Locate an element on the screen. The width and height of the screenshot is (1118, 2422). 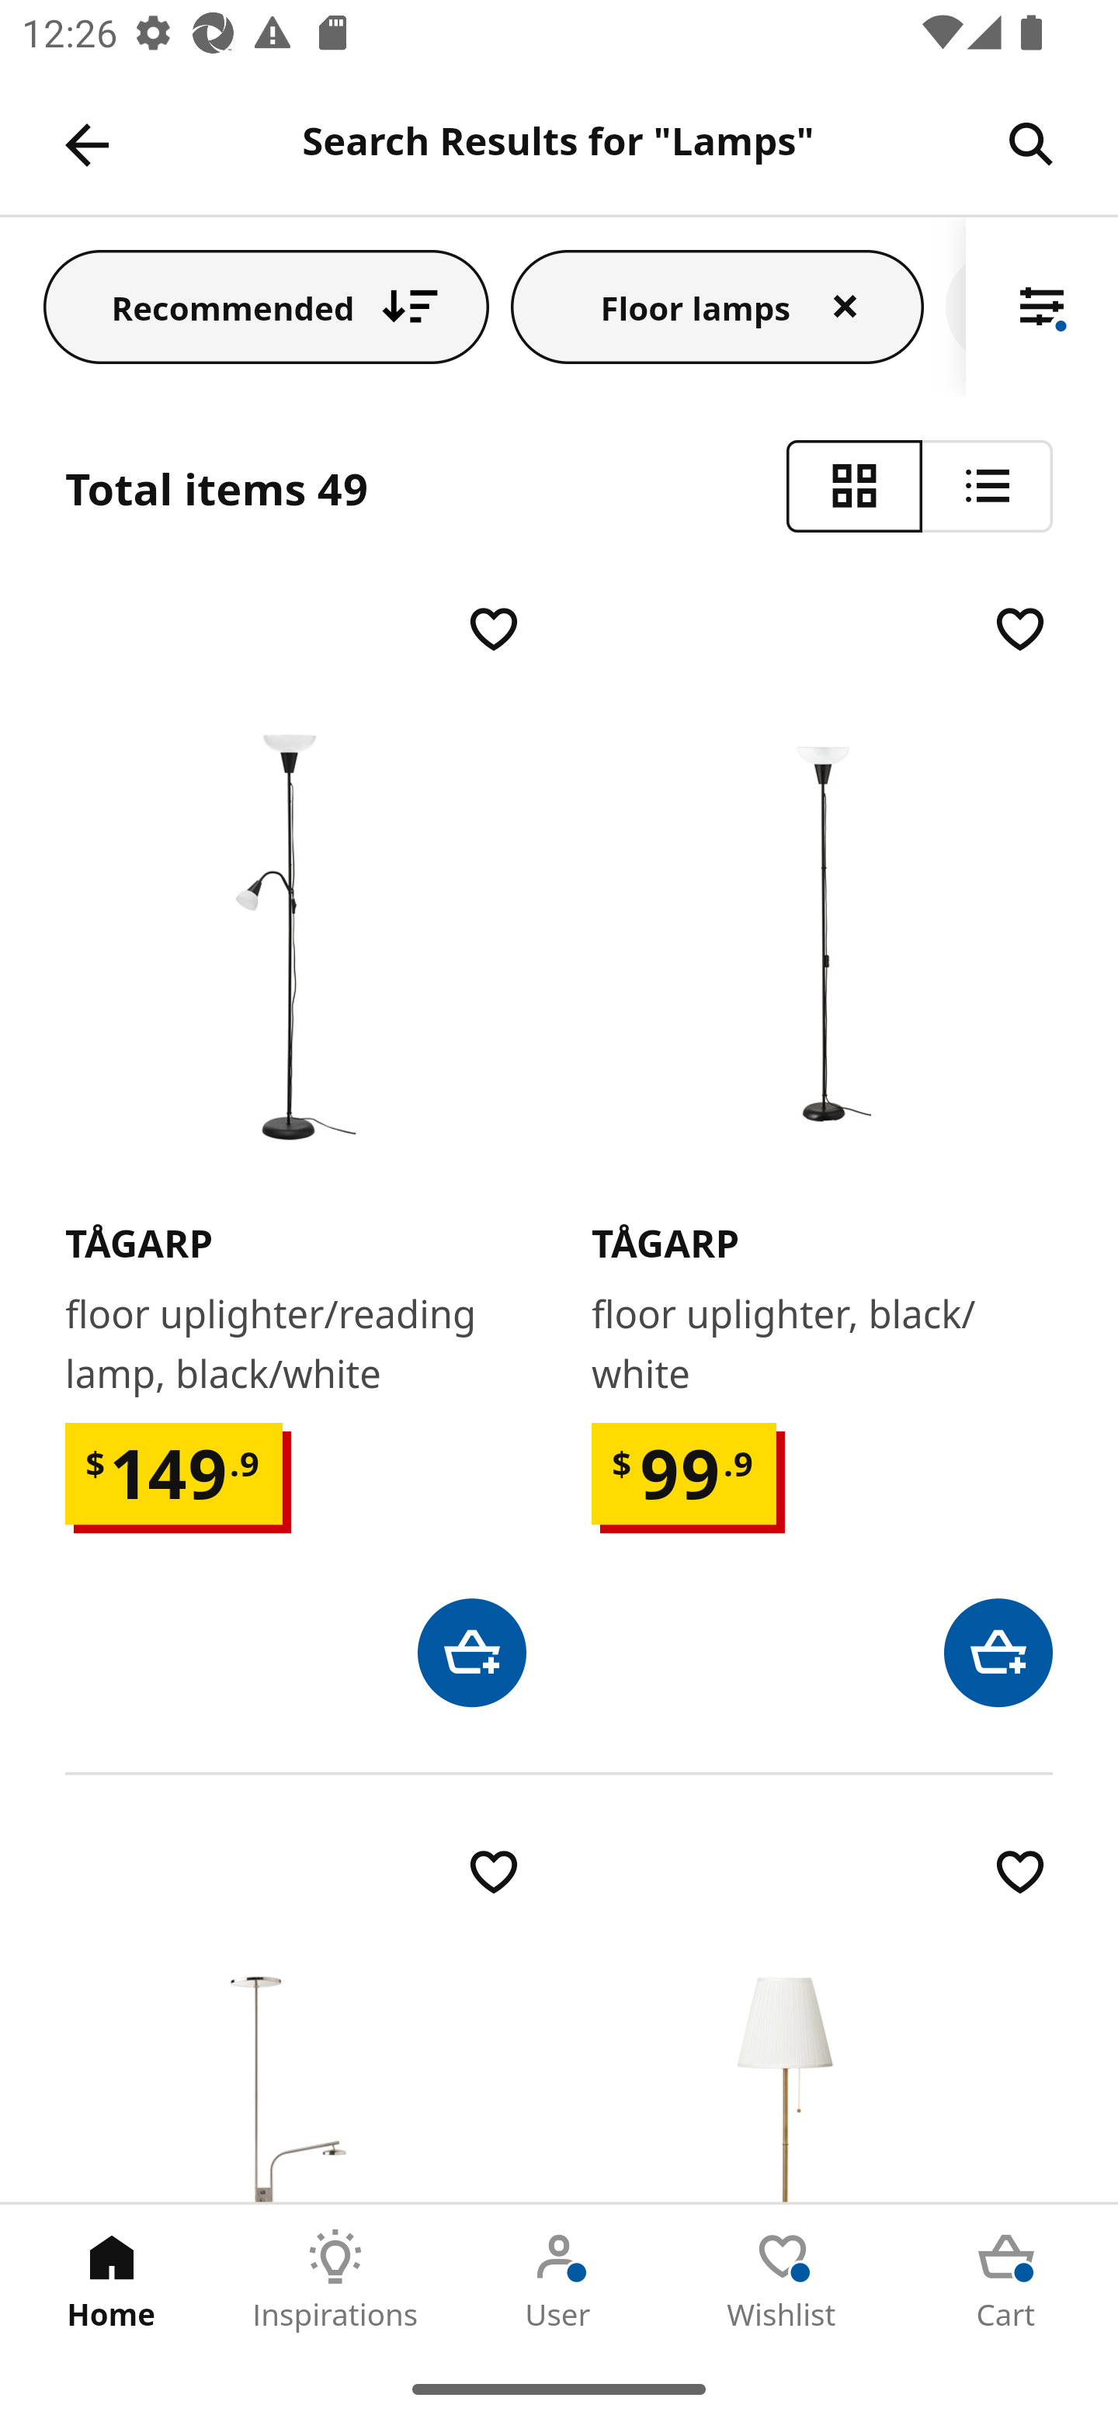
Home
Tab 1 of 5 is located at coordinates (112, 2280).